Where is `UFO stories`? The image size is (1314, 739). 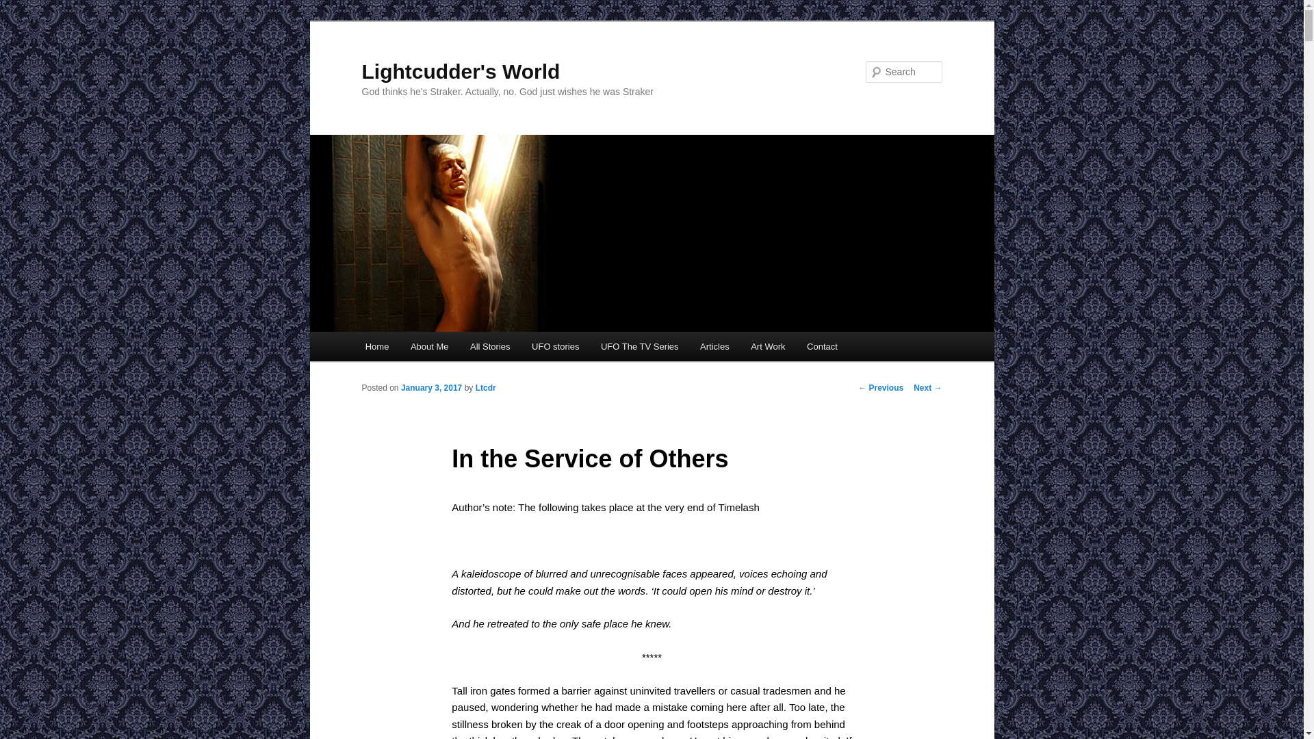 UFO stories is located at coordinates (555, 346).